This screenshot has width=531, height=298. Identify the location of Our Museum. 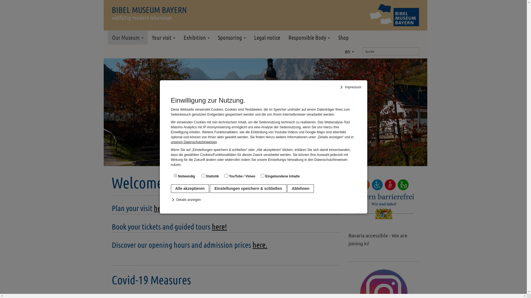
(128, 38).